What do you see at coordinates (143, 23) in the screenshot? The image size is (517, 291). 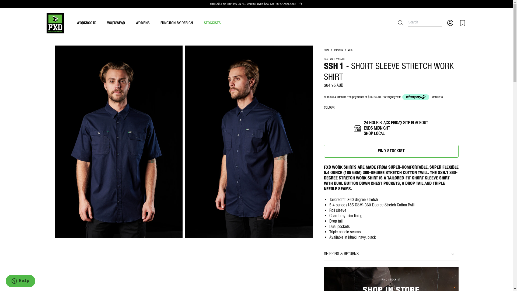 I see `WOMENS` at bounding box center [143, 23].